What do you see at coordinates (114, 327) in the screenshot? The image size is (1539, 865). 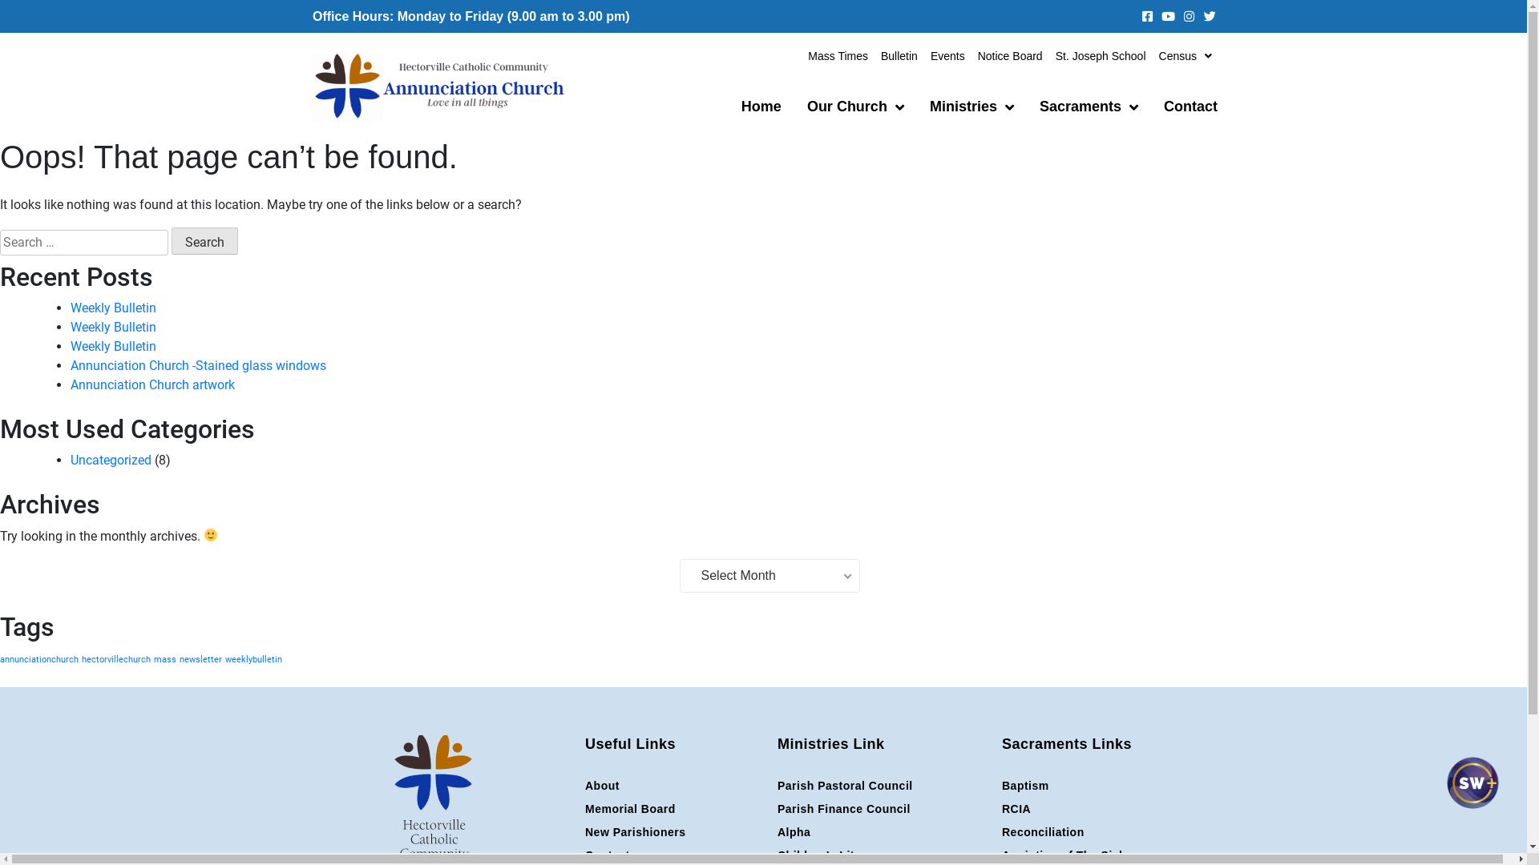 I see `Weekly Bulletin` at bounding box center [114, 327].